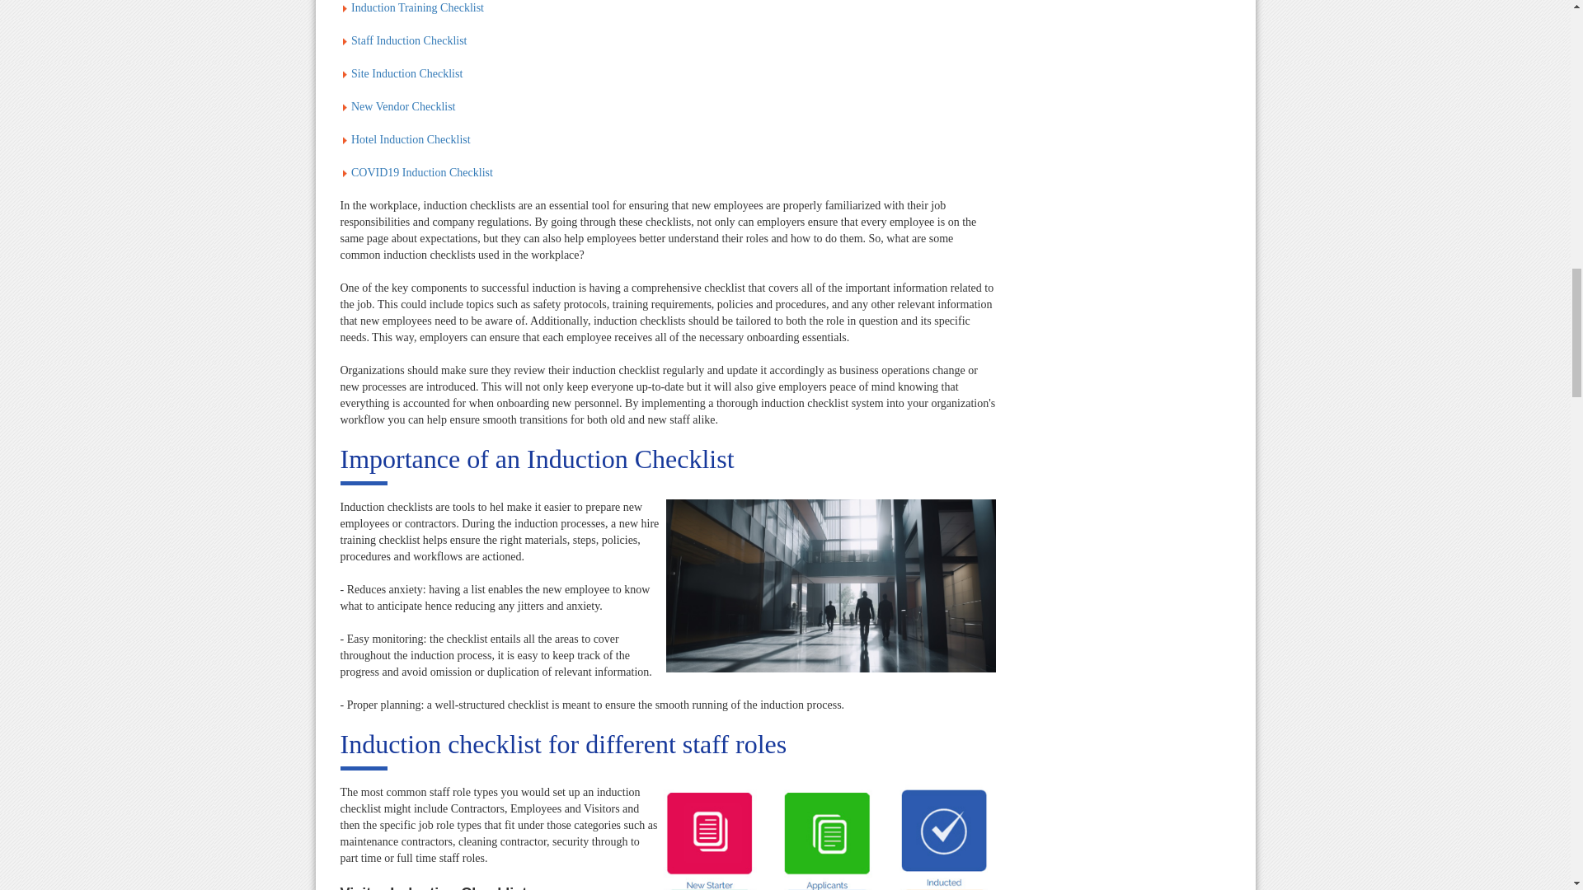  I want to click on New Vendor Checklist, so click(403, 107).